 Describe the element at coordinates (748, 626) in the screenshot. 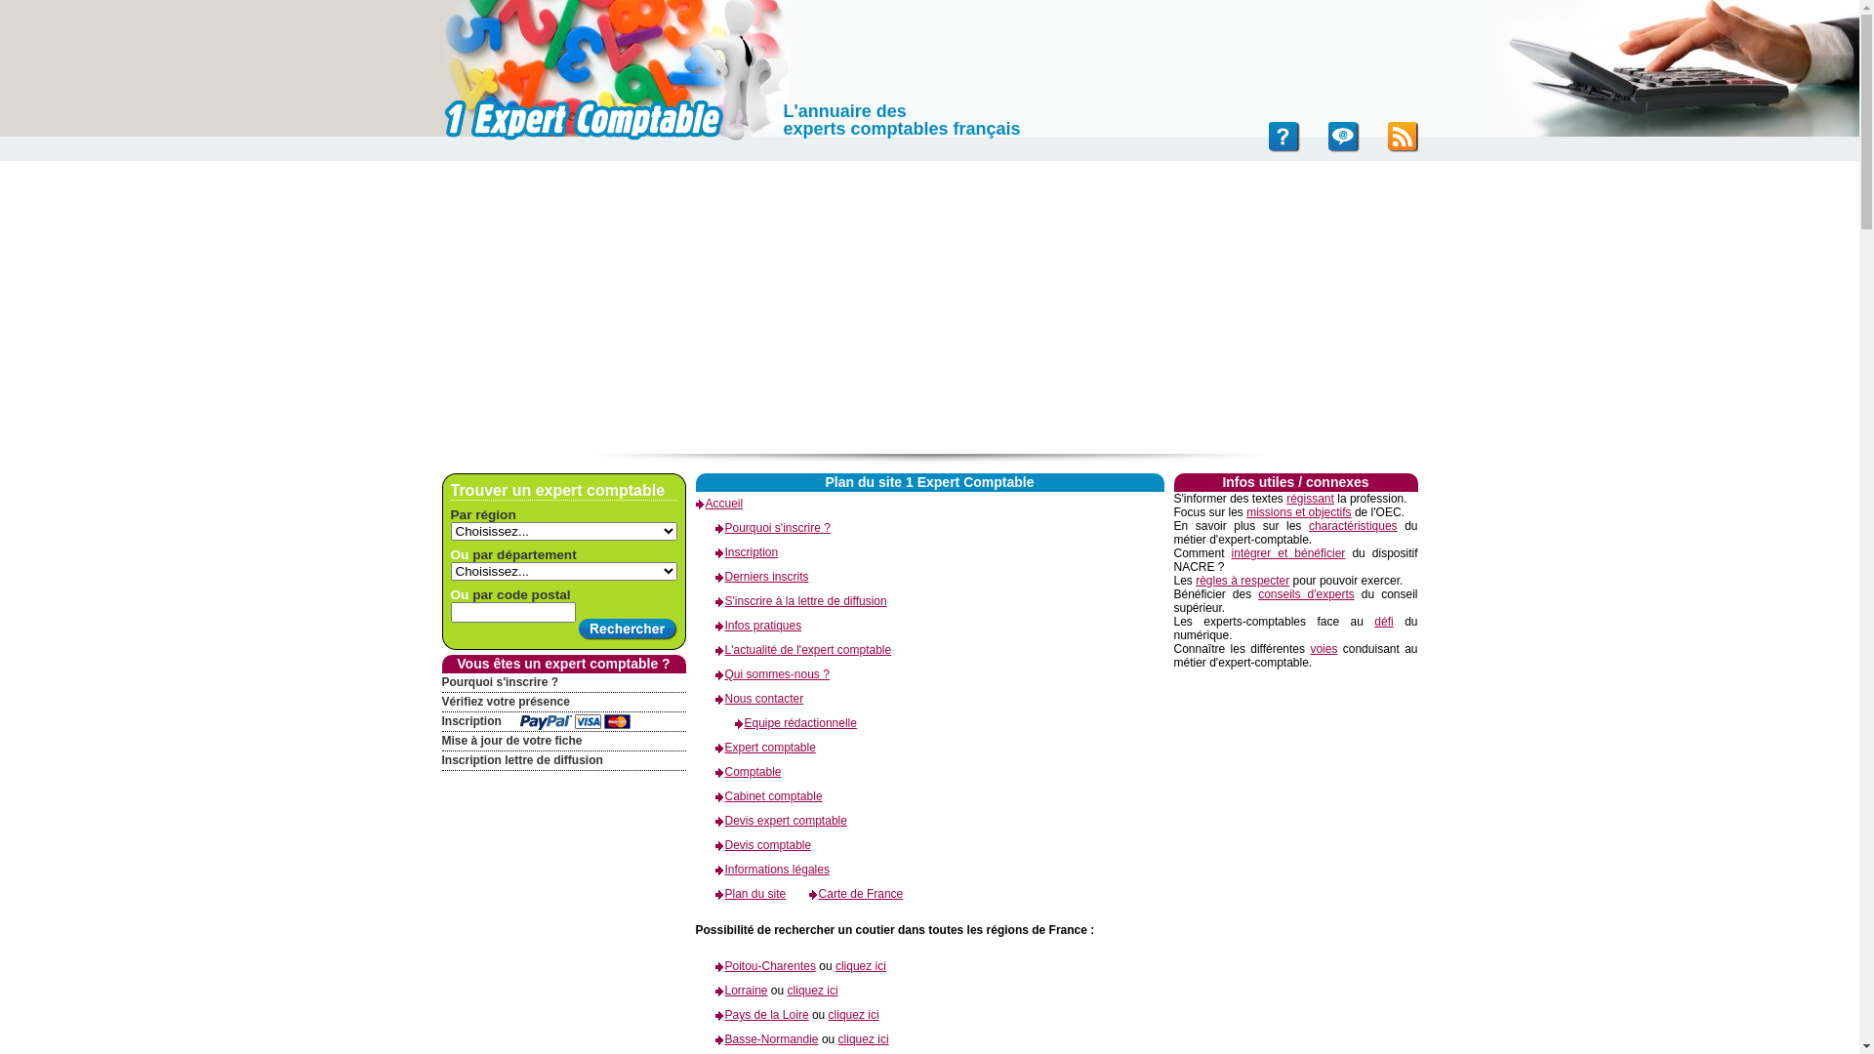

I see `Infos pratiques` at that location.